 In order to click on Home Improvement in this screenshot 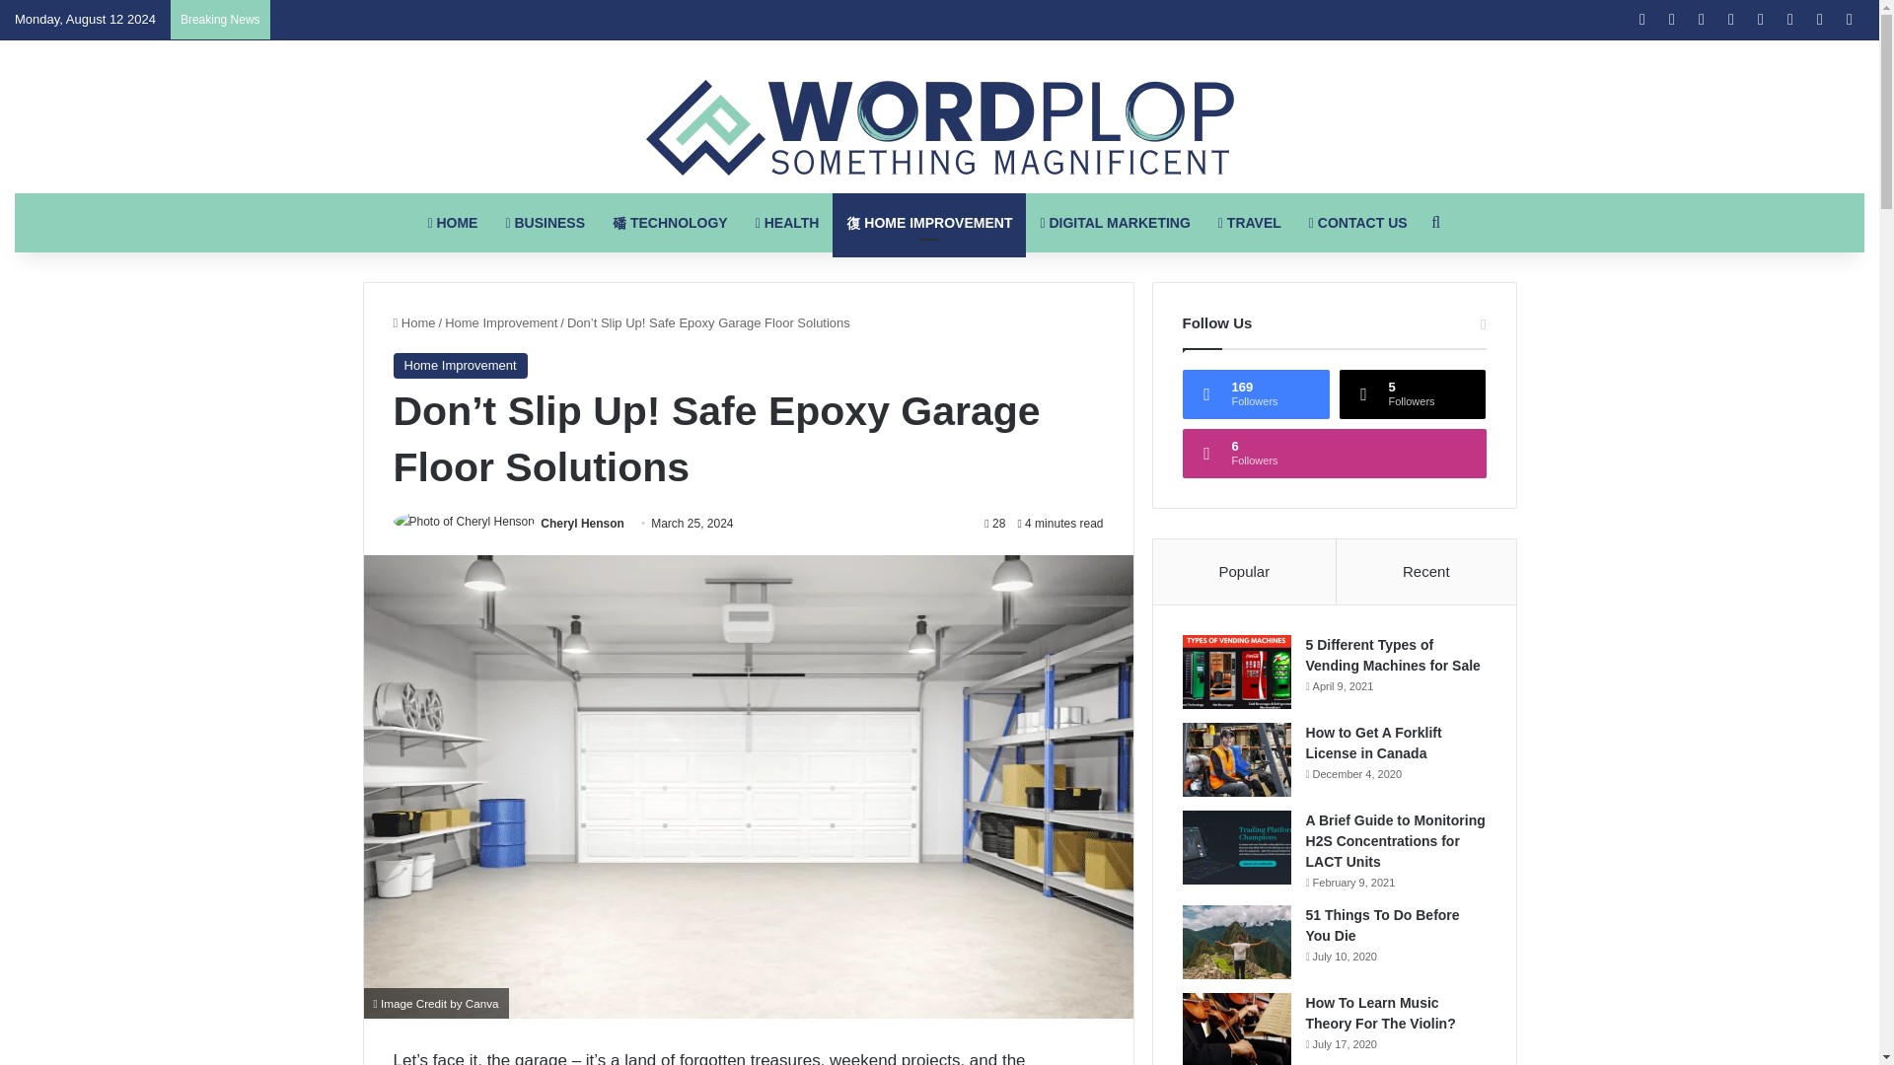, I will do `click(501, 321)`.